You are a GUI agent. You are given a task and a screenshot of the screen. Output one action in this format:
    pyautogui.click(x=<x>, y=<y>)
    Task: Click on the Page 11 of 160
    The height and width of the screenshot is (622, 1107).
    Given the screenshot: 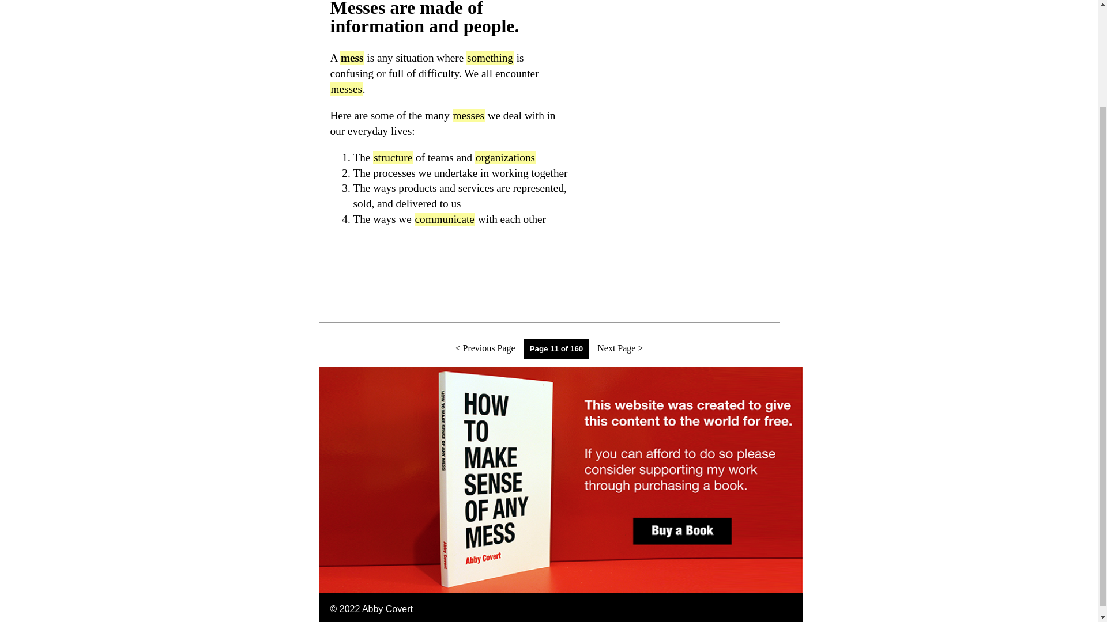 What is the action you would take?
    pyautogui.click(x=557, y=349)
    